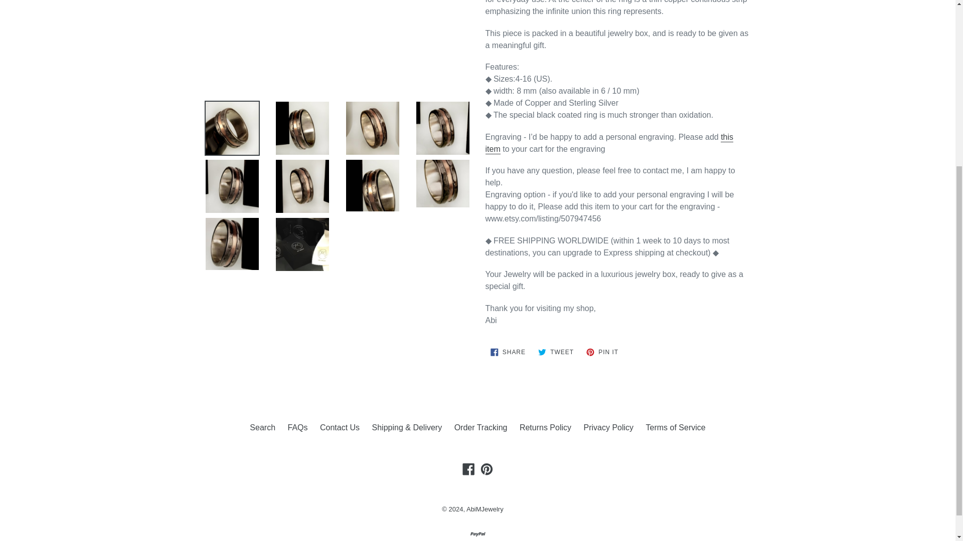 This screenshot has height=541, width=963. Describe the element at coordinates (508, 352) in the screenshot. I see `FAQs` at that location.